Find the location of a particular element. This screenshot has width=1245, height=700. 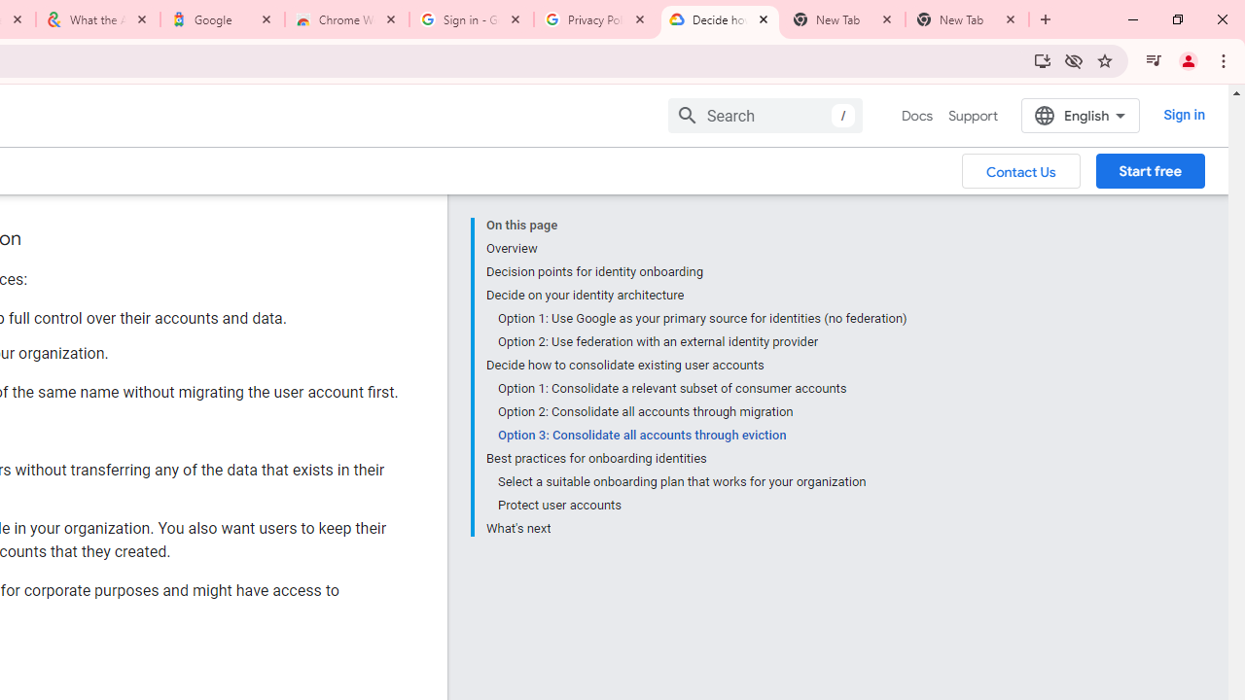

Protect user accounts is located at coordinates (702, 506).